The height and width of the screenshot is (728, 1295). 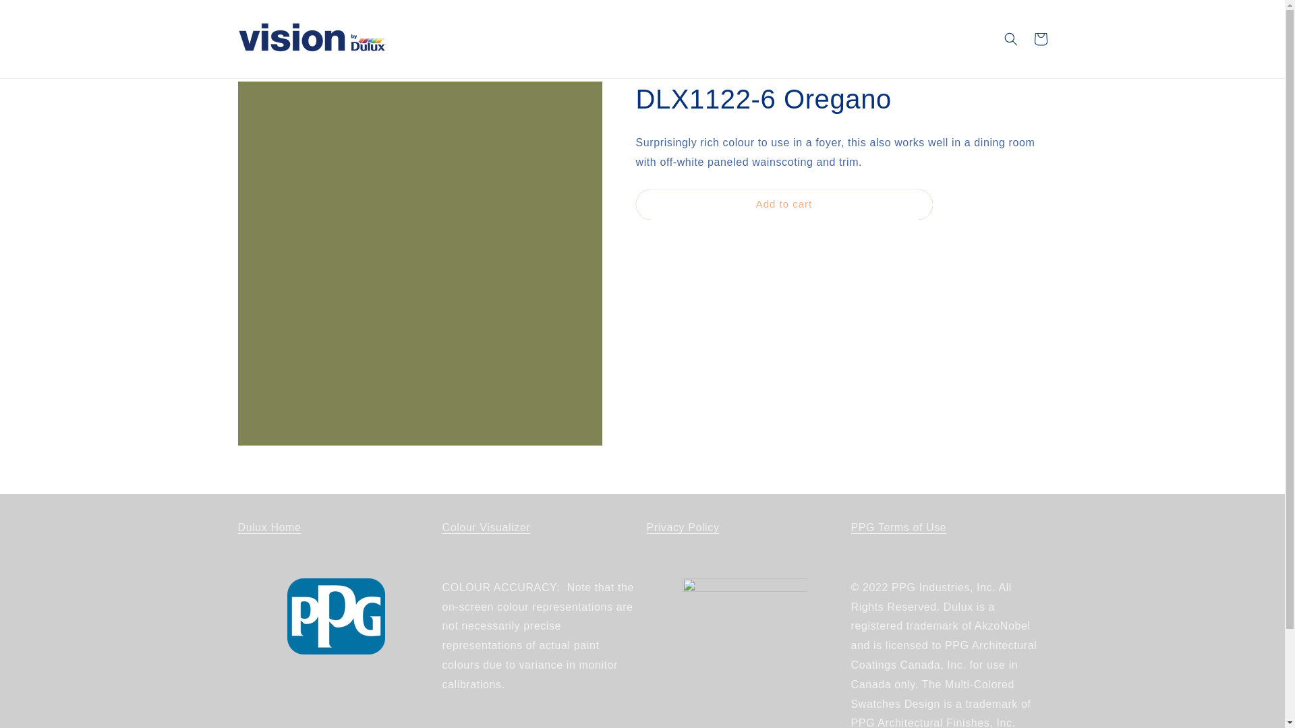 What do you see at coordinates (268, 527) in the screenshot?
I see `Dulux Home` at bounding box center [268, 527].